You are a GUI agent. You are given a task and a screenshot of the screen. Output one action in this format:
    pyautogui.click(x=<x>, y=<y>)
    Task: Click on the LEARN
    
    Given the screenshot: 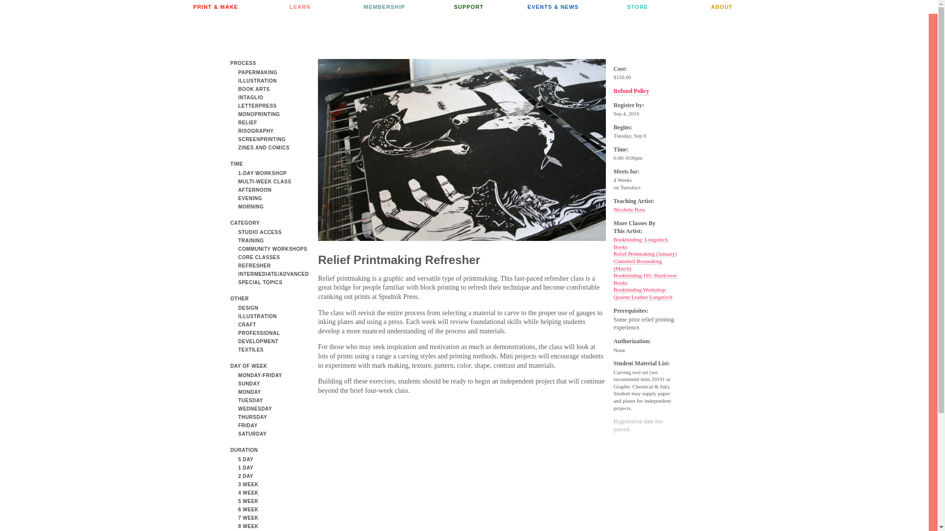 What is the action you would take?
    pyautogui.click(x=300, y=7)
    